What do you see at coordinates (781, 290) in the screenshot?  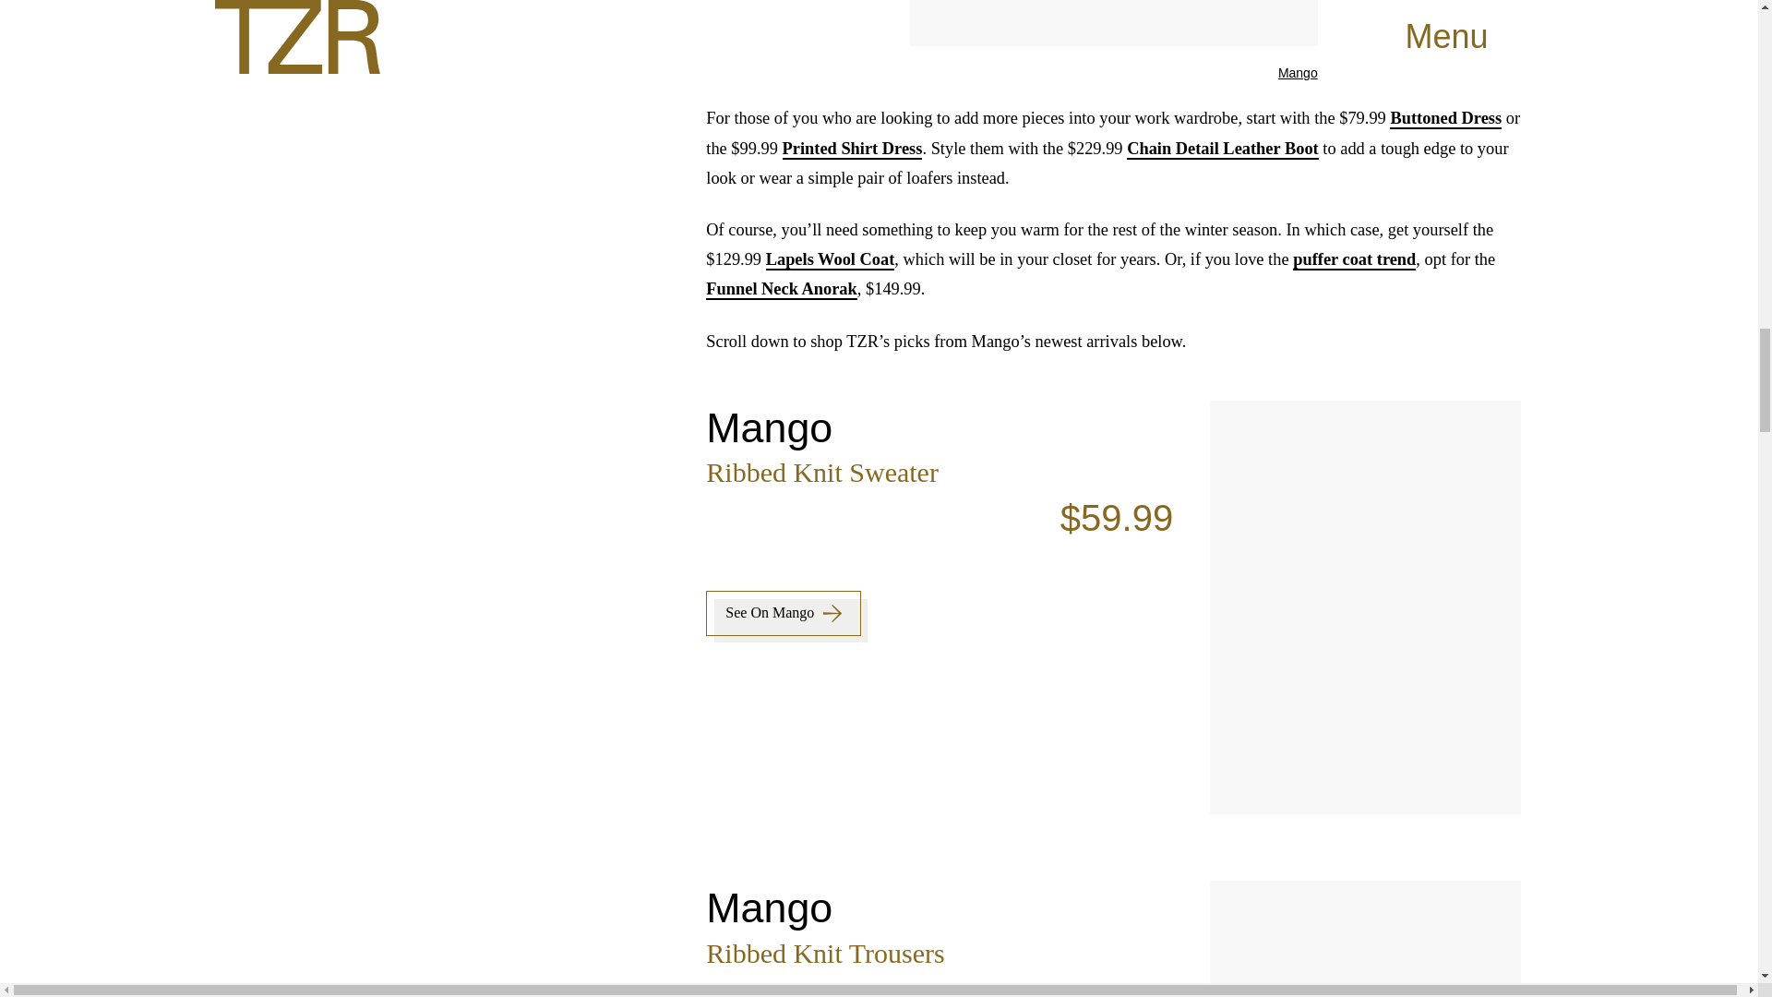 I see `Funnel Neck Anorak` at bounding box center [781, 290].